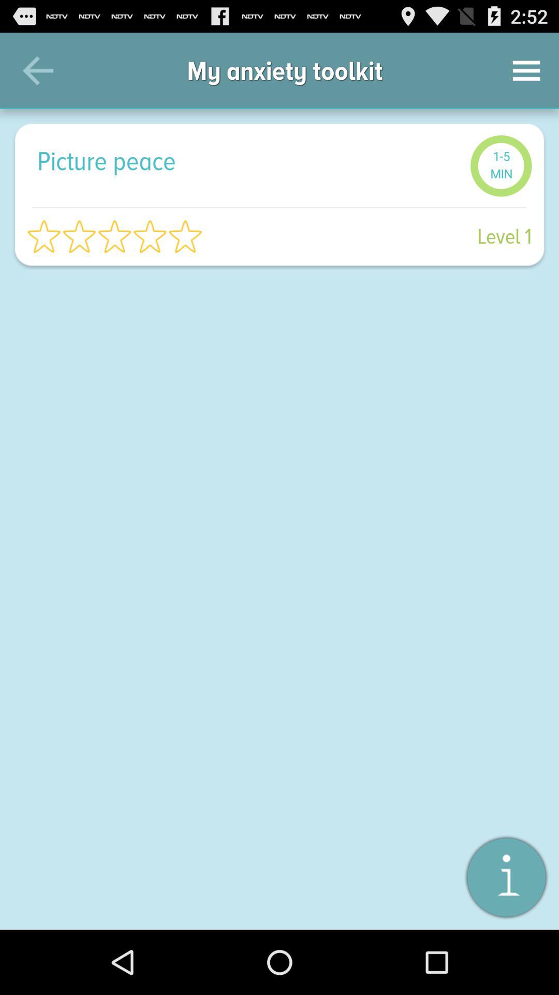  What do you see at coordinates (373, 236) in the screenshot?
I see `jump to the level 1` at bounding box center [373, 236].